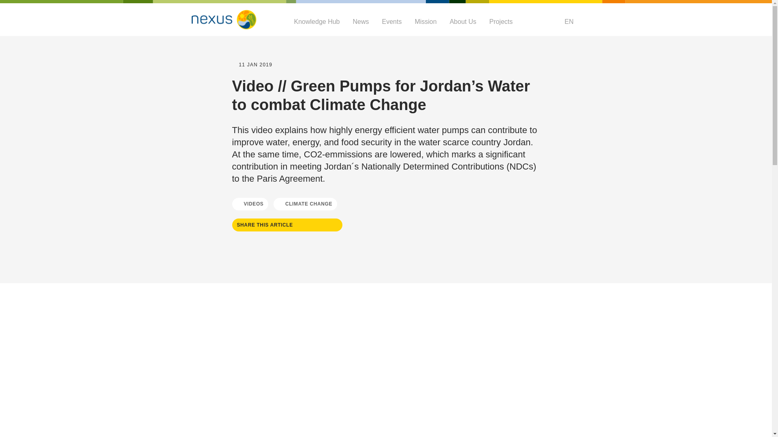  I want to click on News, so click(361, 21).